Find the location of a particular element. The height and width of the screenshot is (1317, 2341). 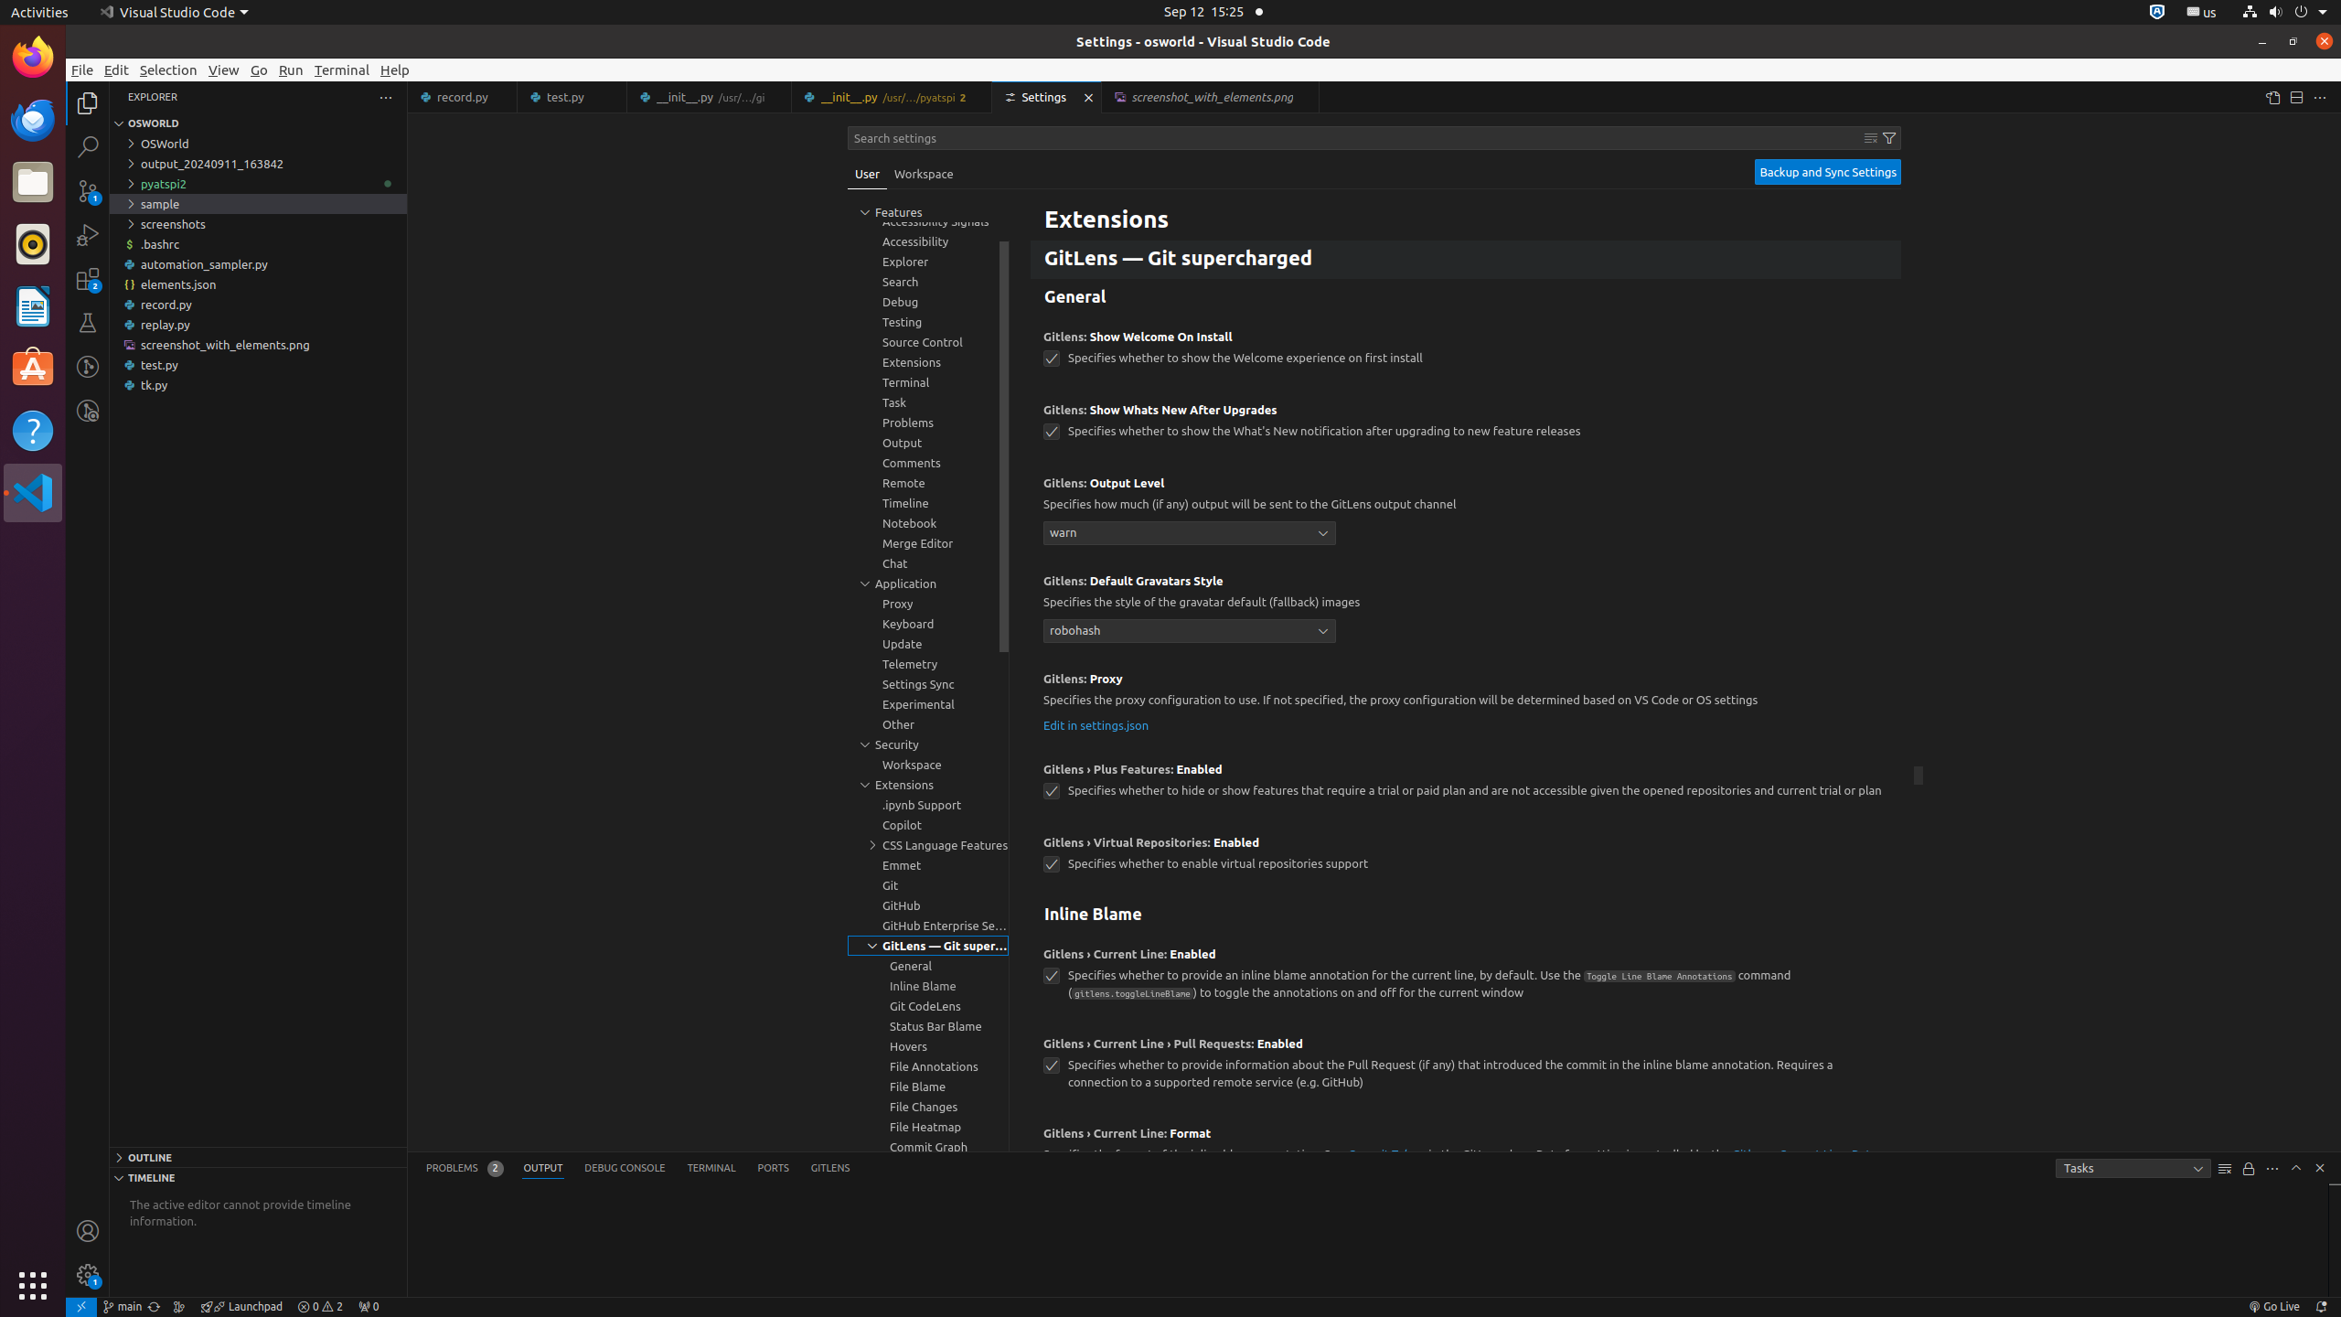

Features, group is located at coordinates (928, 201).